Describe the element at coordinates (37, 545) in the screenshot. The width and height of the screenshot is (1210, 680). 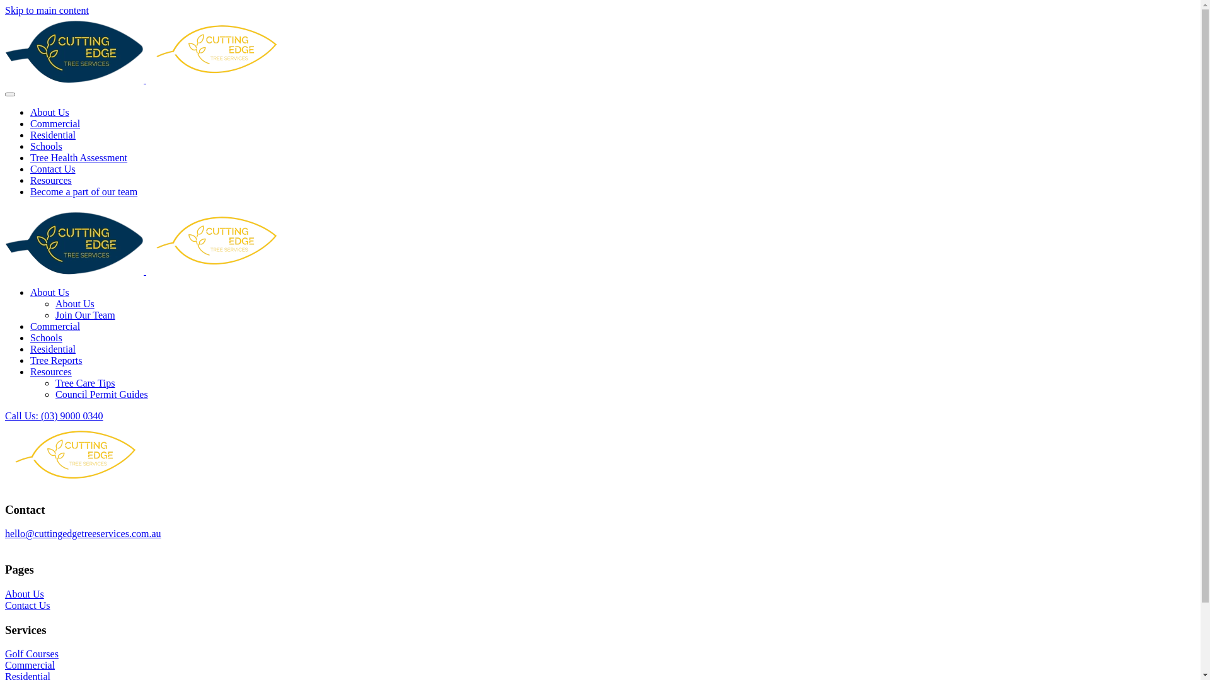
I see `(03) 9000 0340` at that location.